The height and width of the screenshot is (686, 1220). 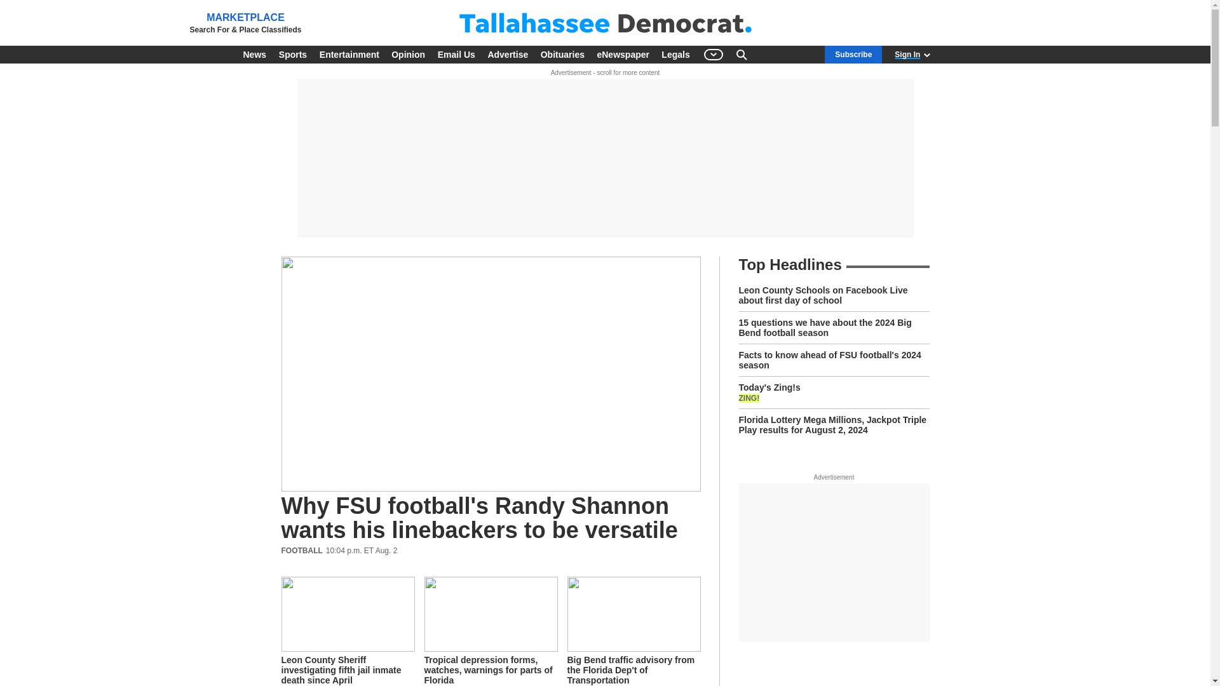 What do you see at coordinates (292, 55) in the screenshot?
I see `Sports` at bounding box center [292, 55].